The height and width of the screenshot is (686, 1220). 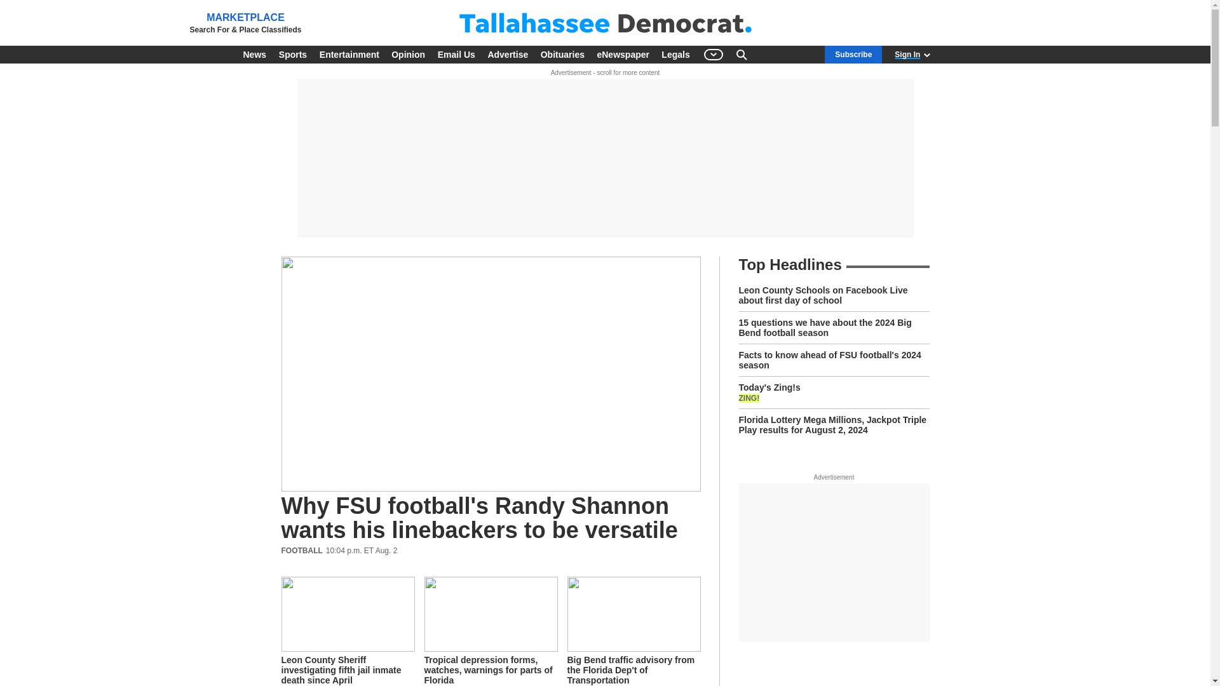 What do you see at coordinates (292, 55) in the screenshot?
I see `Sports` at bounding box center [292, 55].